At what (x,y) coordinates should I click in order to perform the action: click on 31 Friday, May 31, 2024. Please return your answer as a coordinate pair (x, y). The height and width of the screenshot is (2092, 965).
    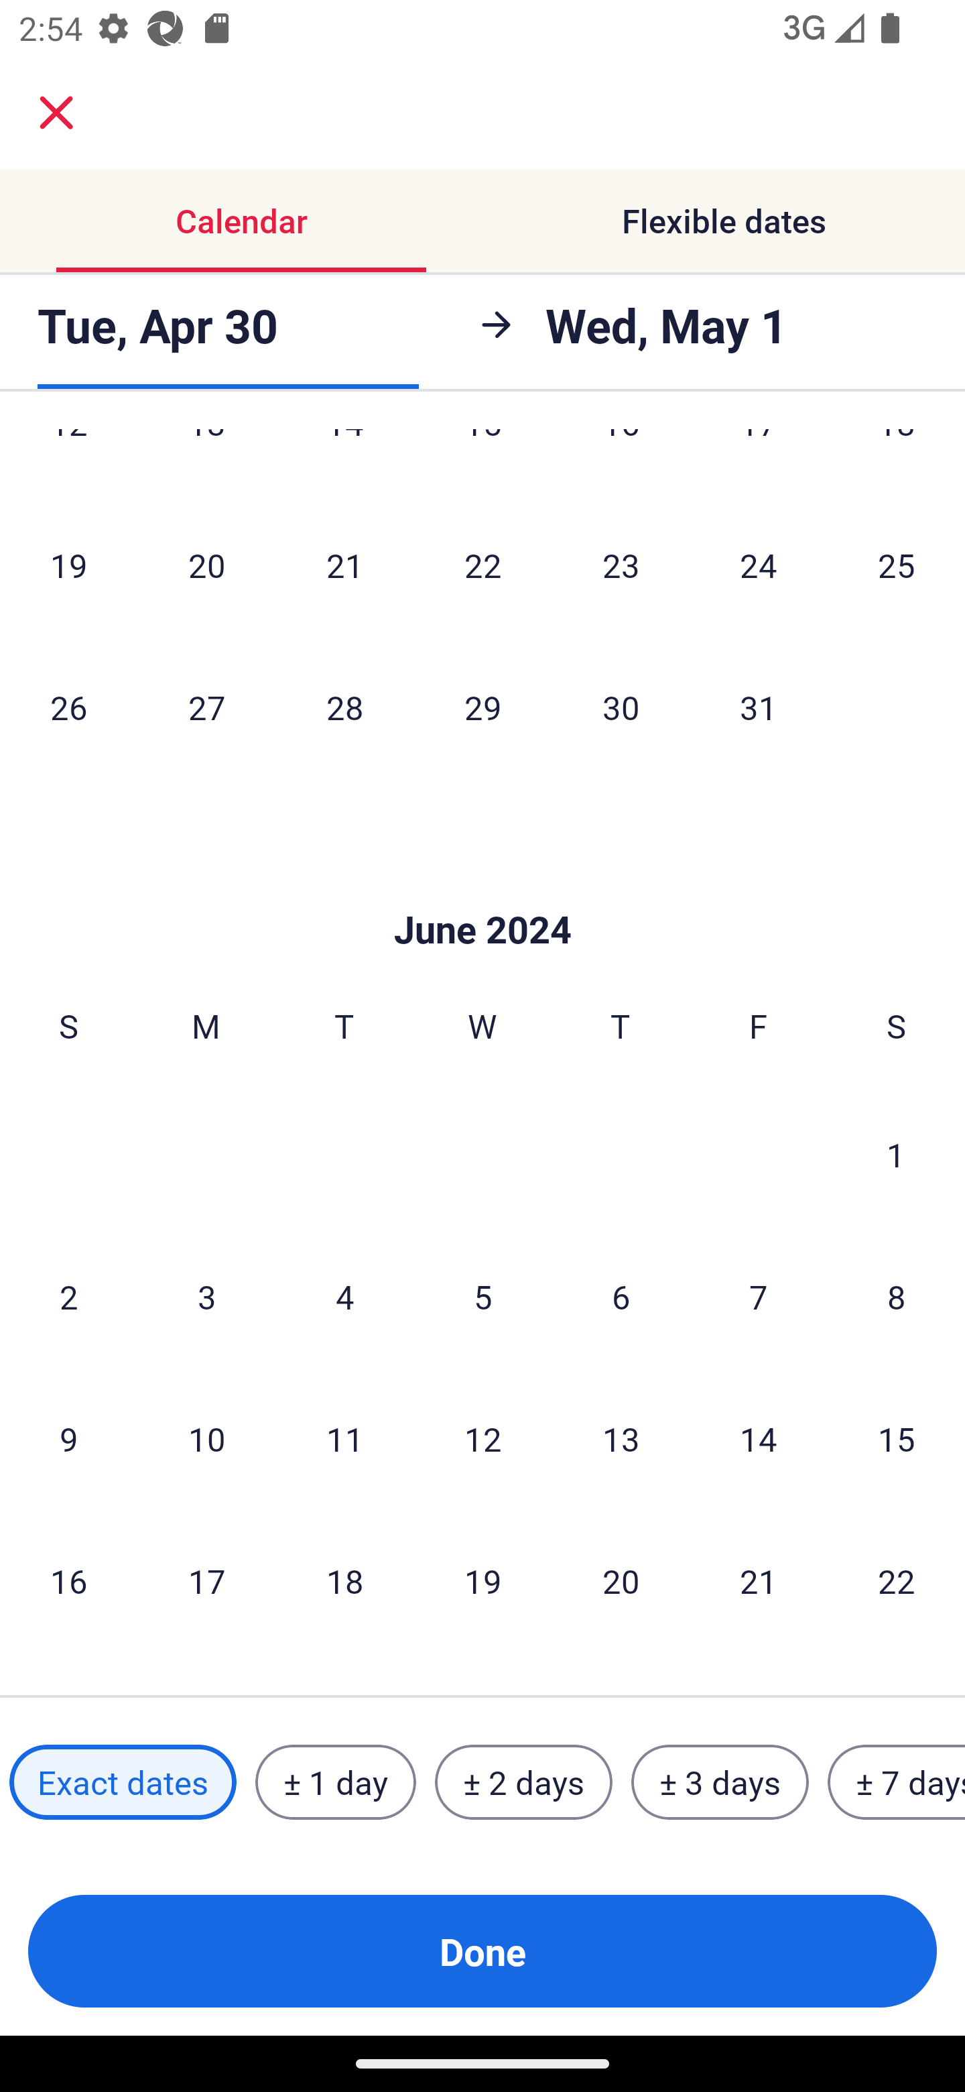
    Looking at the image, I should click on (759, 707).